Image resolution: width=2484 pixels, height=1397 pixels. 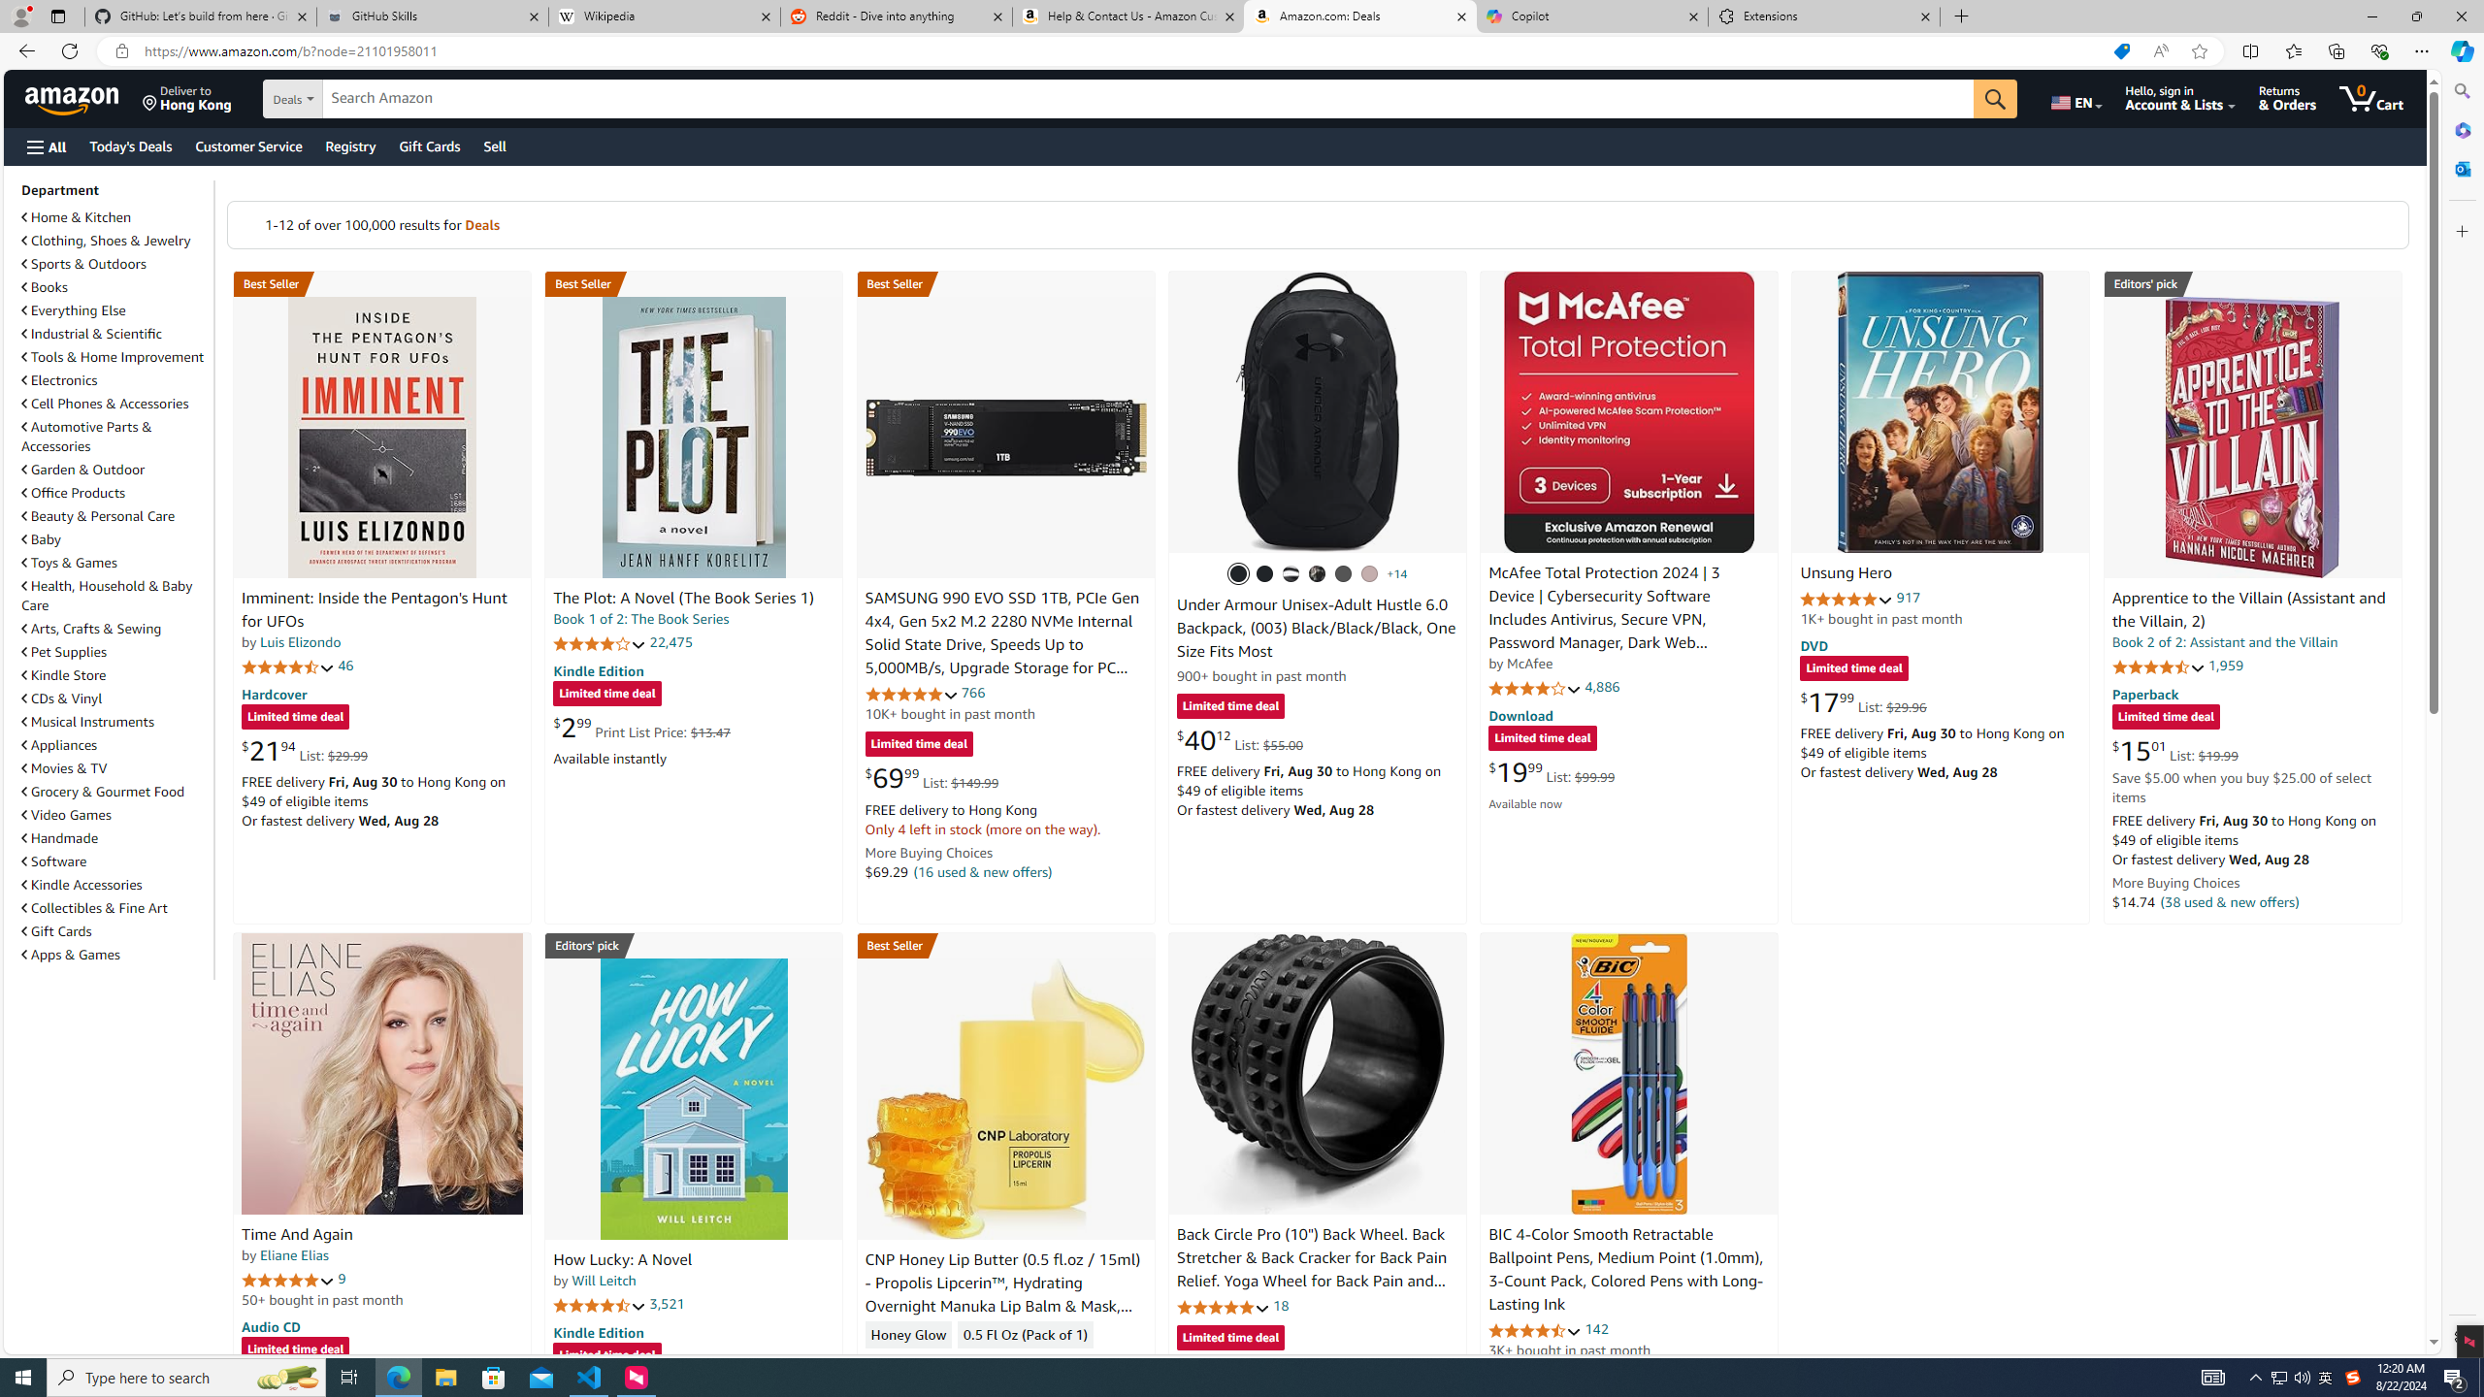 What do you see at coordinates (87, 437) in the screenshot?
I see `Automotive Parts & Accessories` at bounding box center [87, 437].